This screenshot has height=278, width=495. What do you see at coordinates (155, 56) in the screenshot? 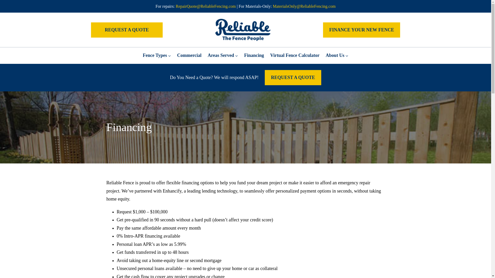
I see `Fence Types` at bounding box center [155, 56].